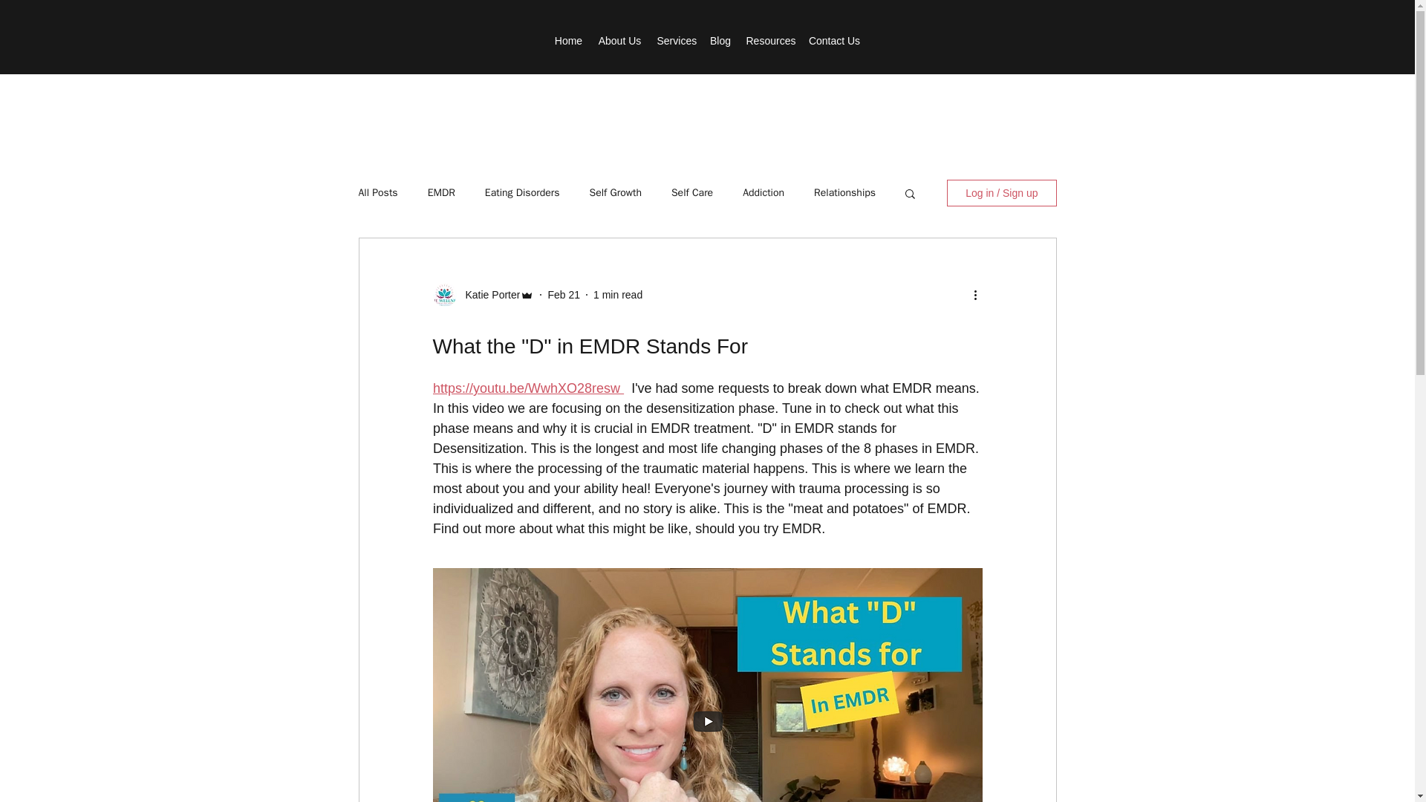 Image resolution: width=1426 pixels, height=802 pixels. Describe the element at coordinates (844, 192) in the screenshot. I see `Relationships` at that location.